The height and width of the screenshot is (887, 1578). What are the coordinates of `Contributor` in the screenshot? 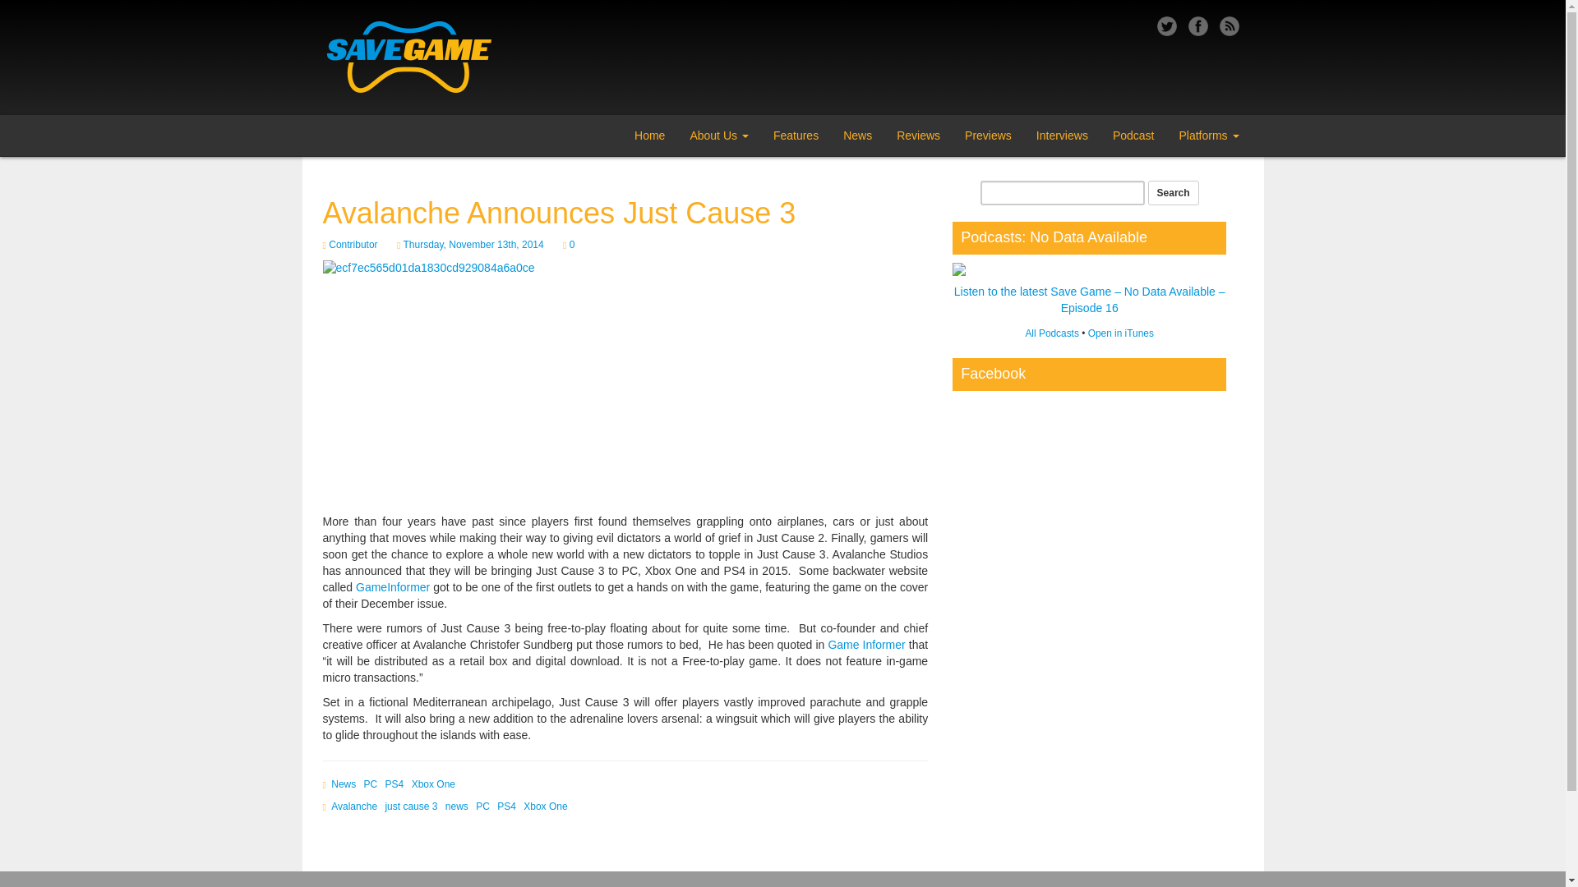 It's located at (352, 244).